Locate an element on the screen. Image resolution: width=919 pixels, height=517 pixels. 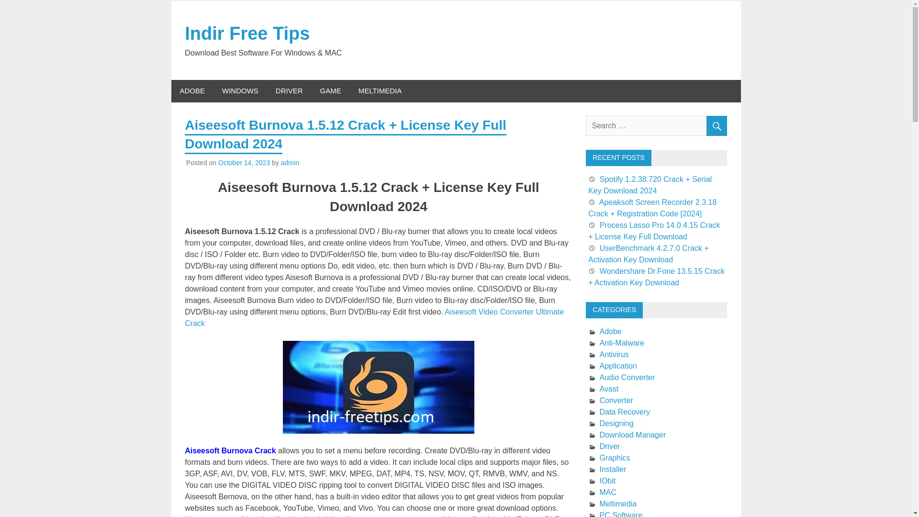
Aiseesoft Video Converter Ultimate Crack is located at coordinates (374, 317).